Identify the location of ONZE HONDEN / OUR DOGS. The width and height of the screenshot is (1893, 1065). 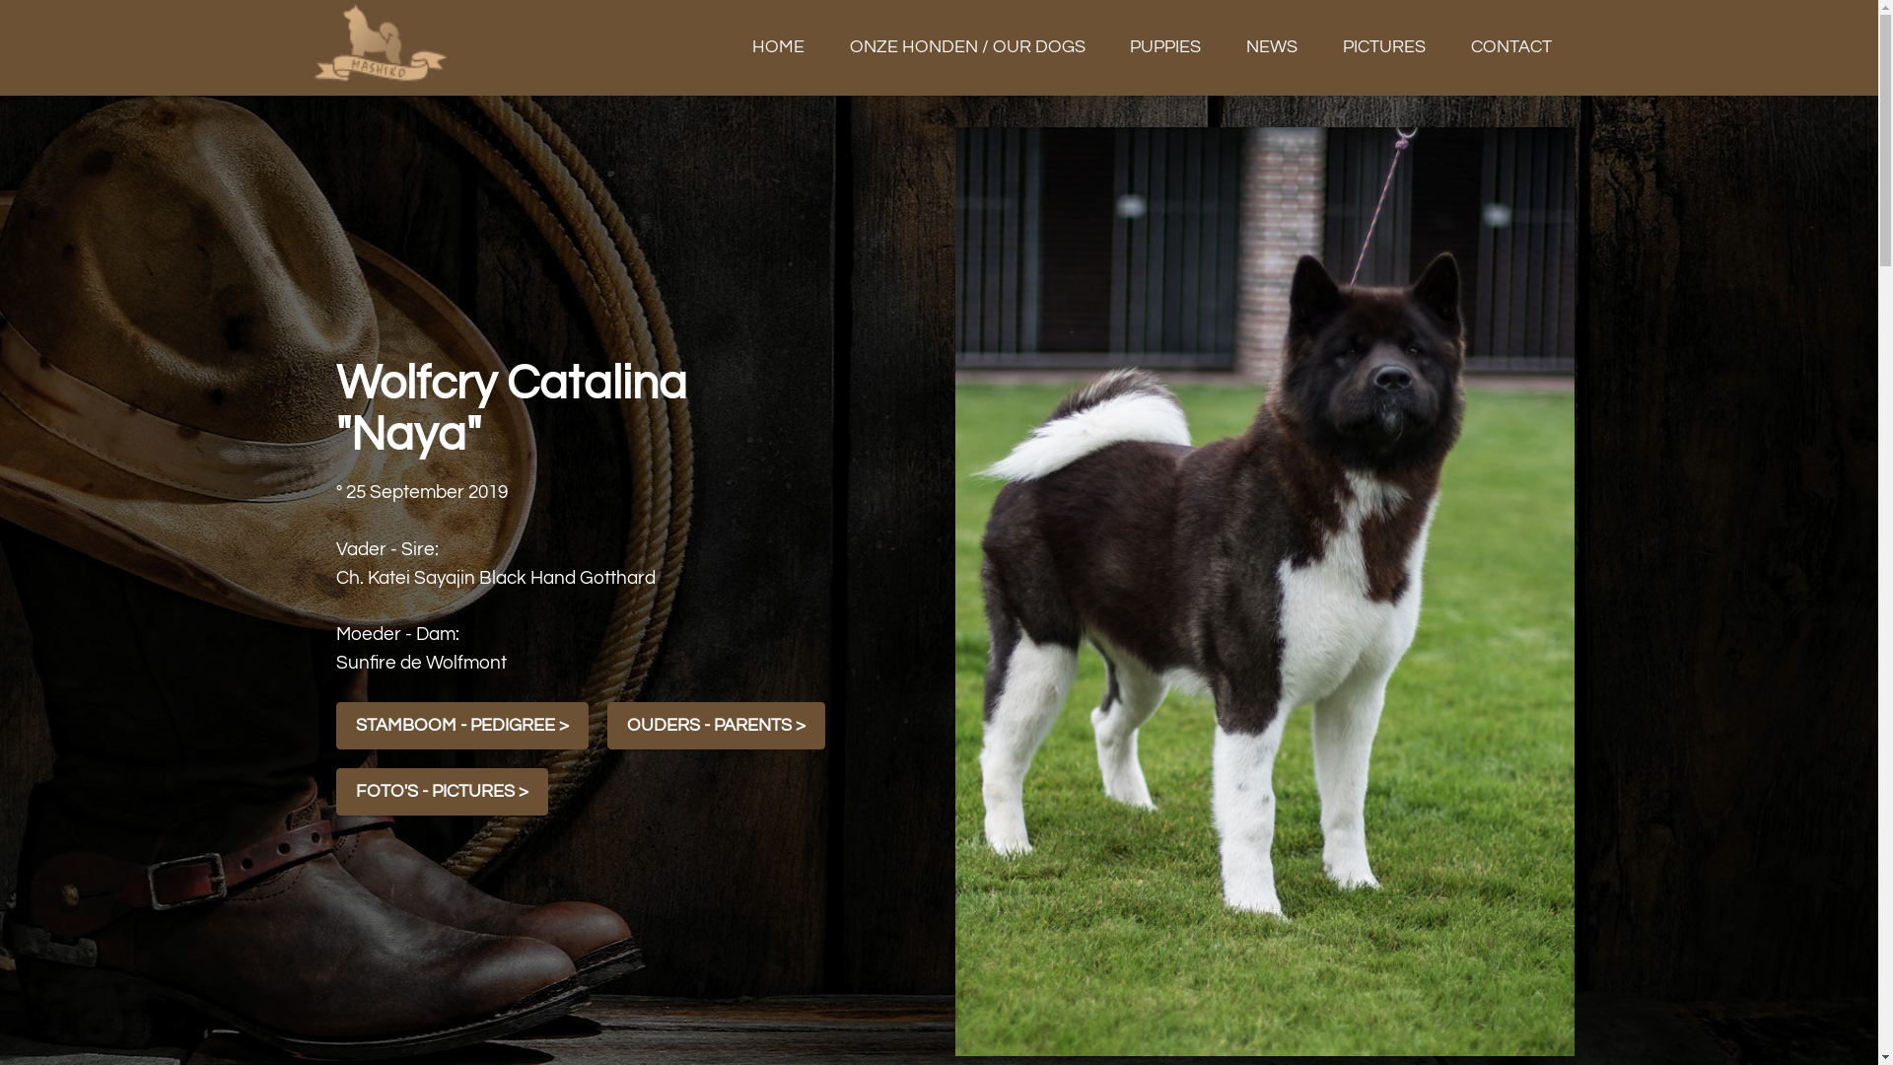
(967, 47).